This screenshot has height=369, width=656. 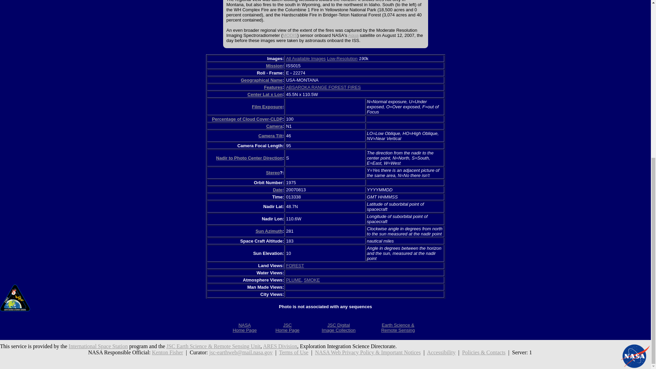 I want to click on Kenton Fisher, so click(x=271, y=136).